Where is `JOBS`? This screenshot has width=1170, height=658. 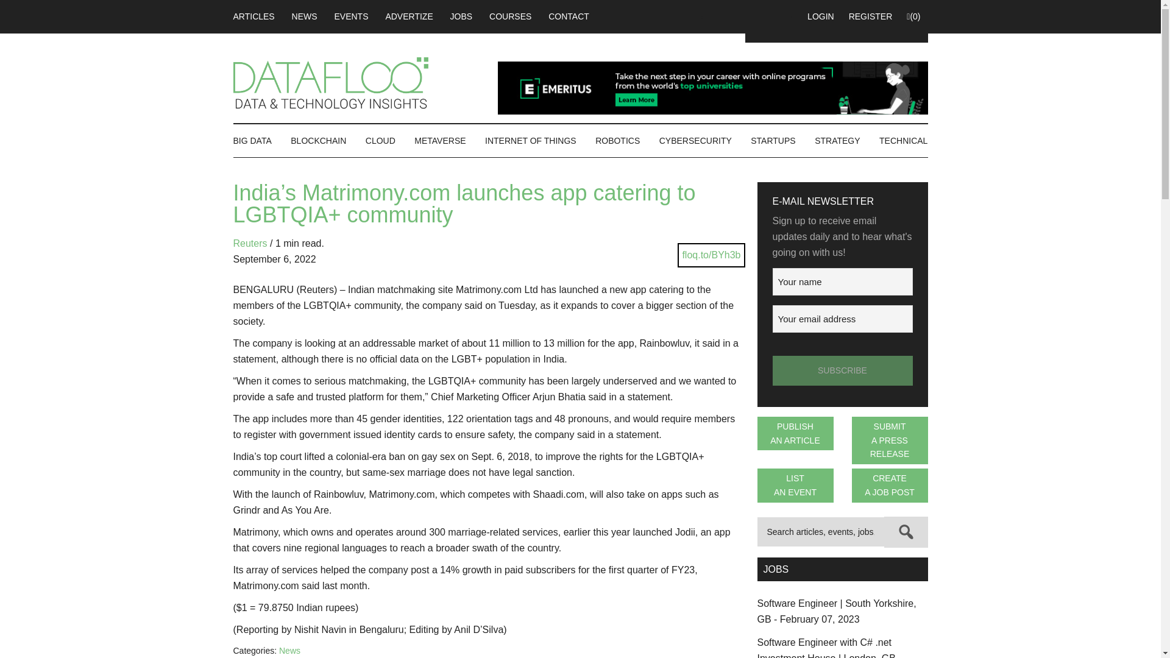
JOBS is located at coordinates (461, 16).